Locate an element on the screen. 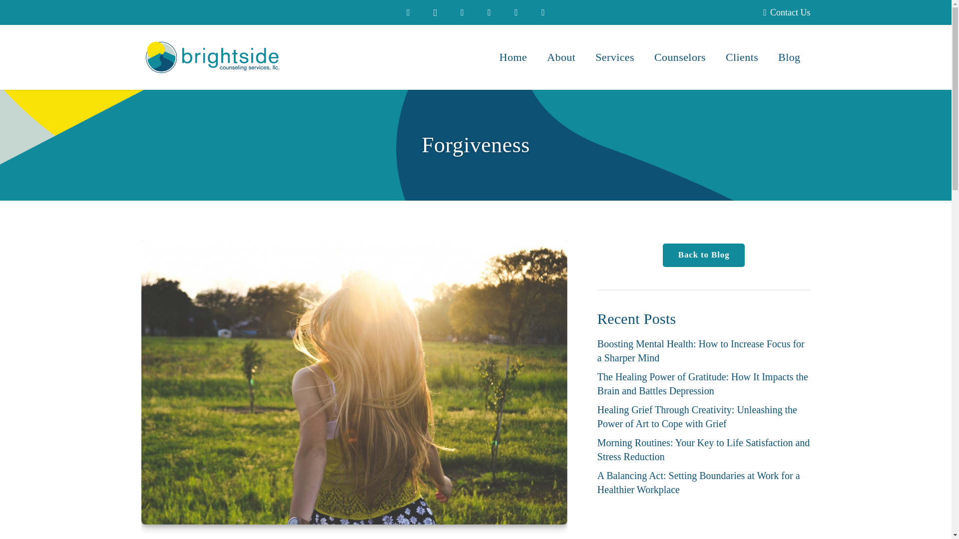 This screenshot has width=959, height=539. Counselors is located at coordinates (680, 57).